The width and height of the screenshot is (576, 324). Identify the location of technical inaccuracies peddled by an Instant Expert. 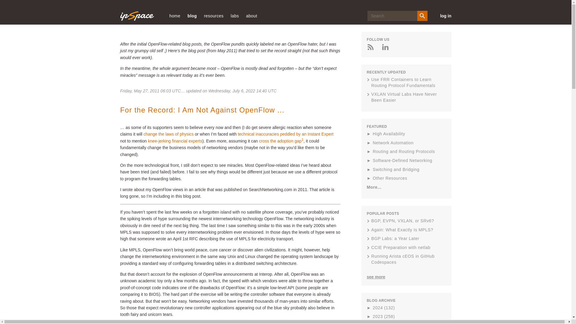
(286, 134).